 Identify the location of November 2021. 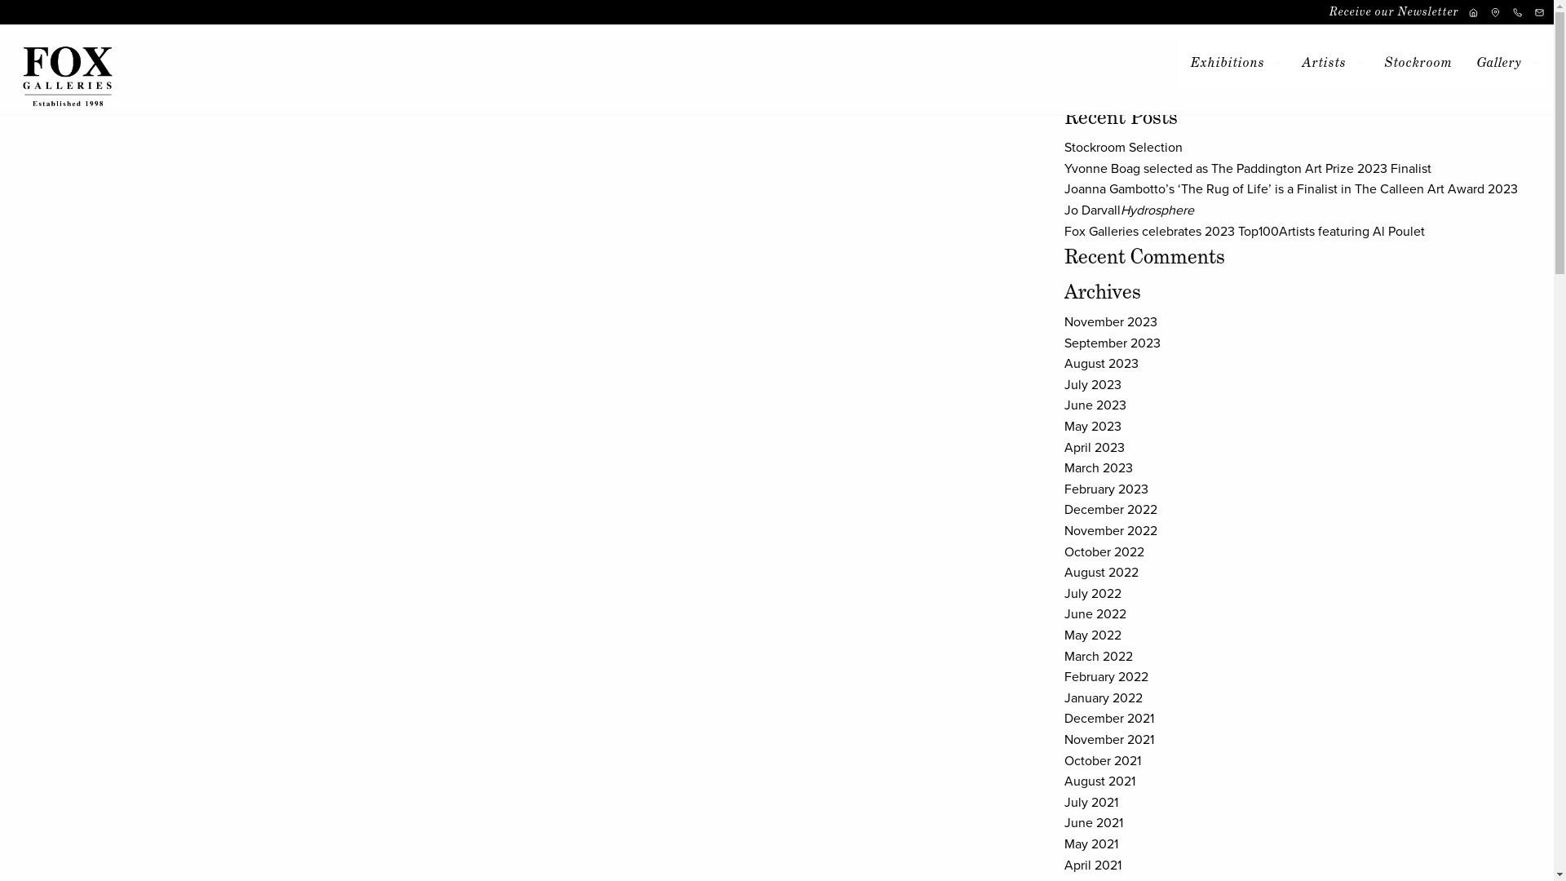
(1109, 740).